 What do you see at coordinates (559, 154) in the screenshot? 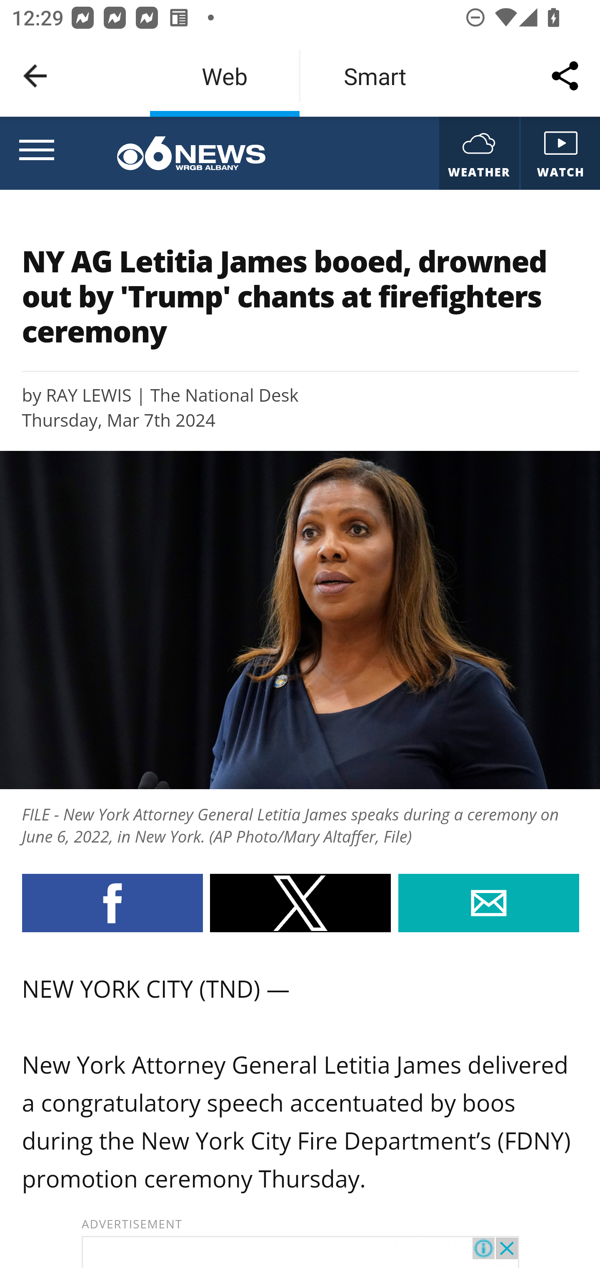
I see `WATCH sbg-video1 WATCH` at bounding box center [559, 154].